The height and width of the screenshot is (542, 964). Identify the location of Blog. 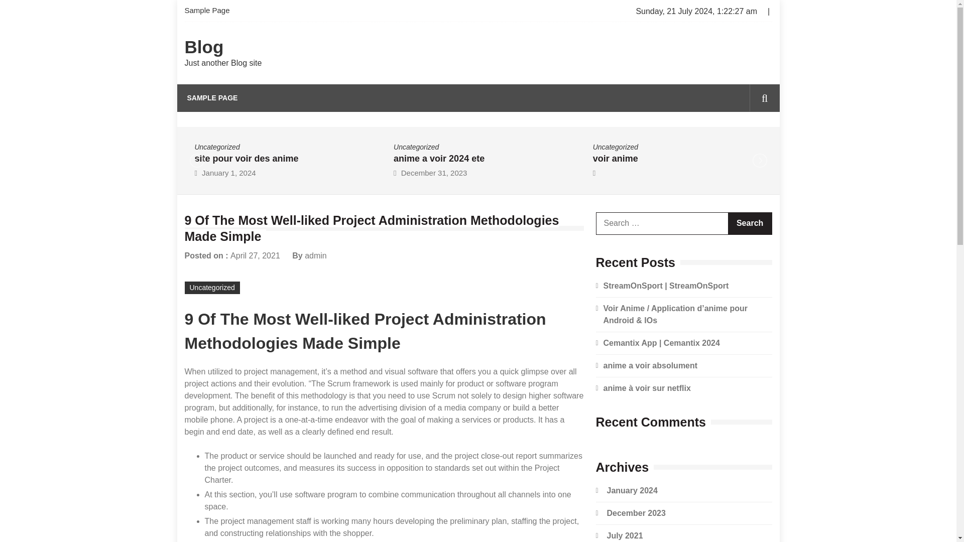
(204, 47).